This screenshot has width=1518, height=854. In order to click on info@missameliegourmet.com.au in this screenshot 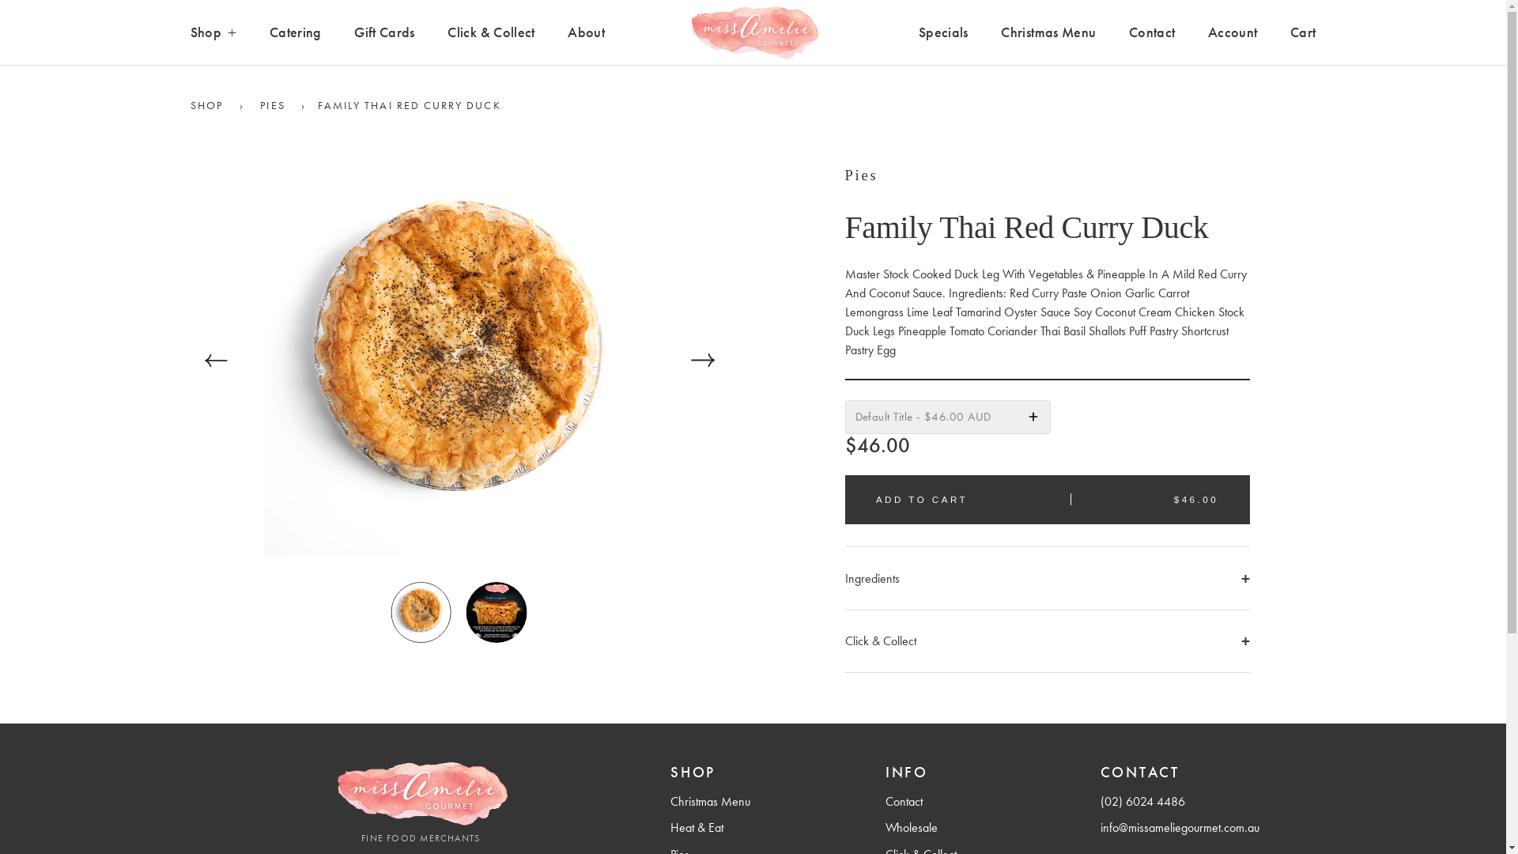, I will do `click(1180, 827)`.